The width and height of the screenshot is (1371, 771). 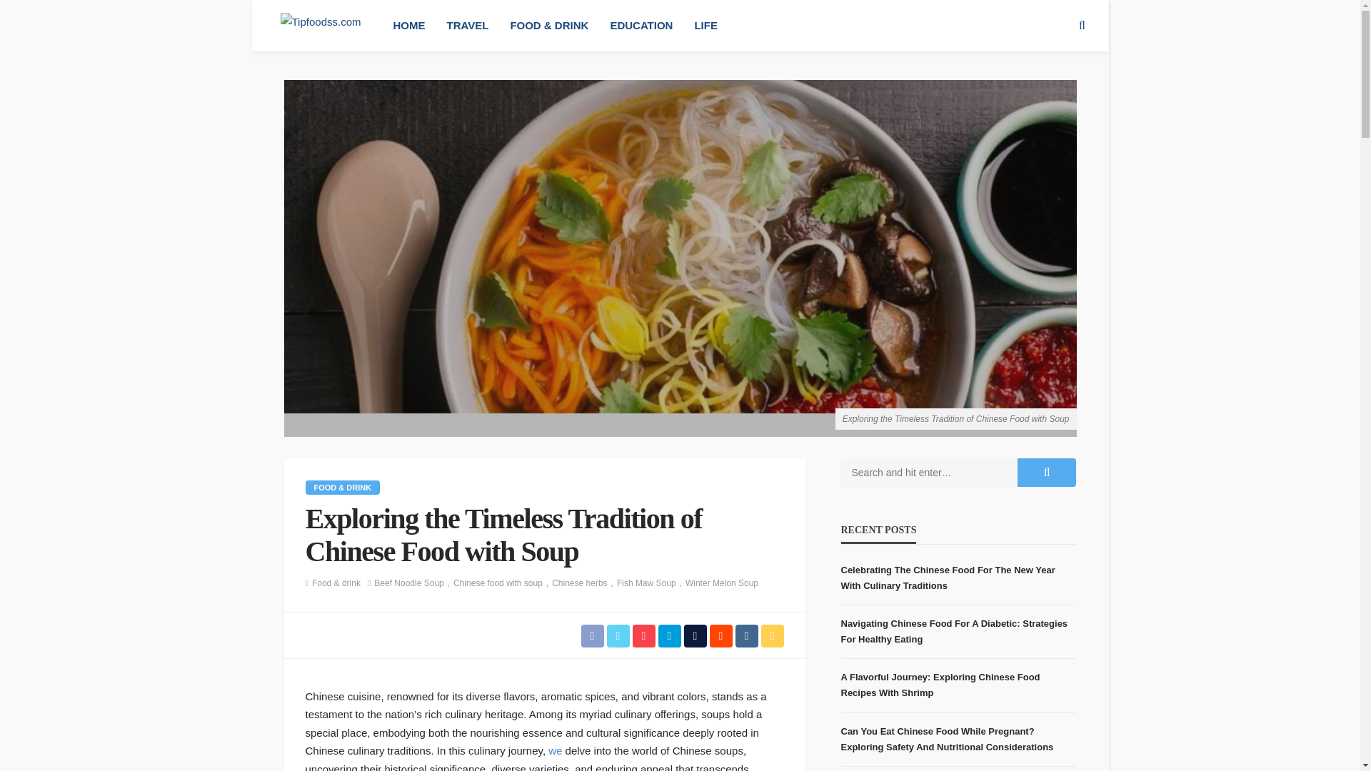 What do you see at coordinates (556, 750) in the screenshot?
I see `we` at bounding box center [556, 750].